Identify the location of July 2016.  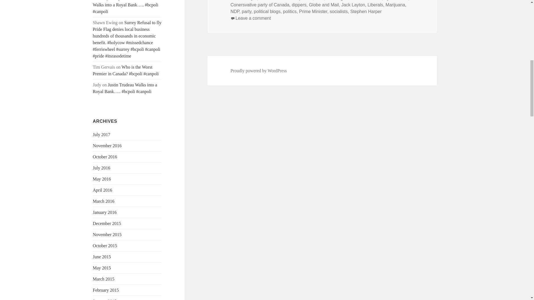
(102, 168).